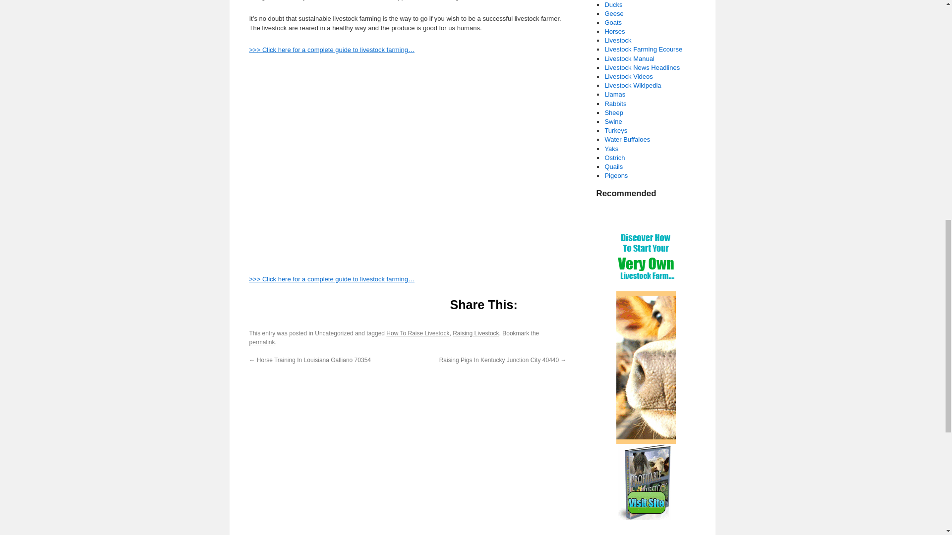  What do you see at coordinates (476, 333) in the screenshot?
I see `Raising Livestock` at bounding box center [476, 333].